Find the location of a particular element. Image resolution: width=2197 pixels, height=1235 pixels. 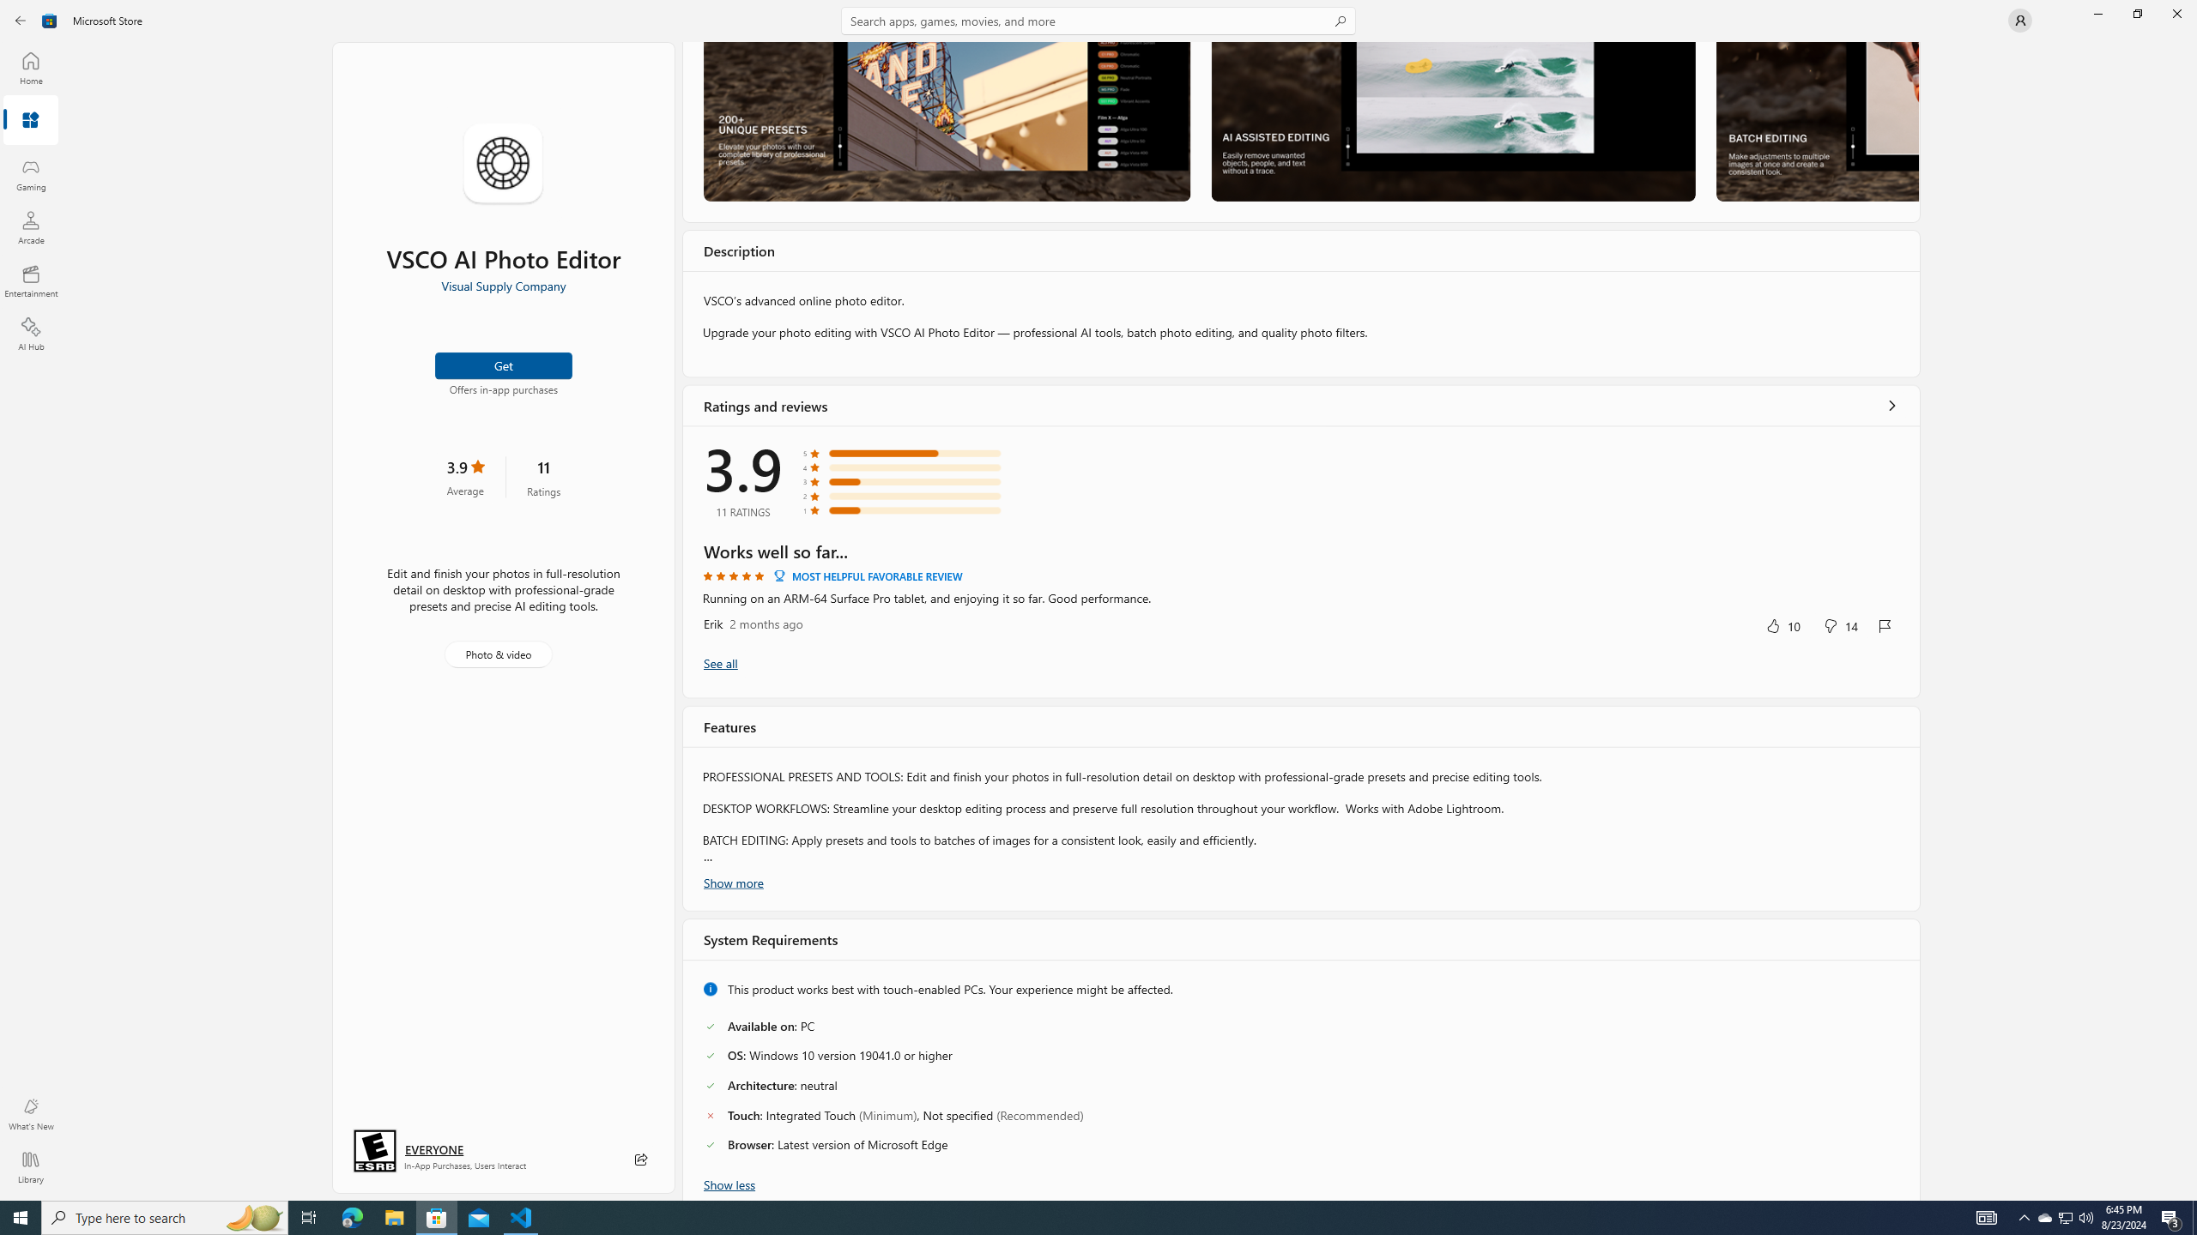

Show more is located at coordinates (733, 882).